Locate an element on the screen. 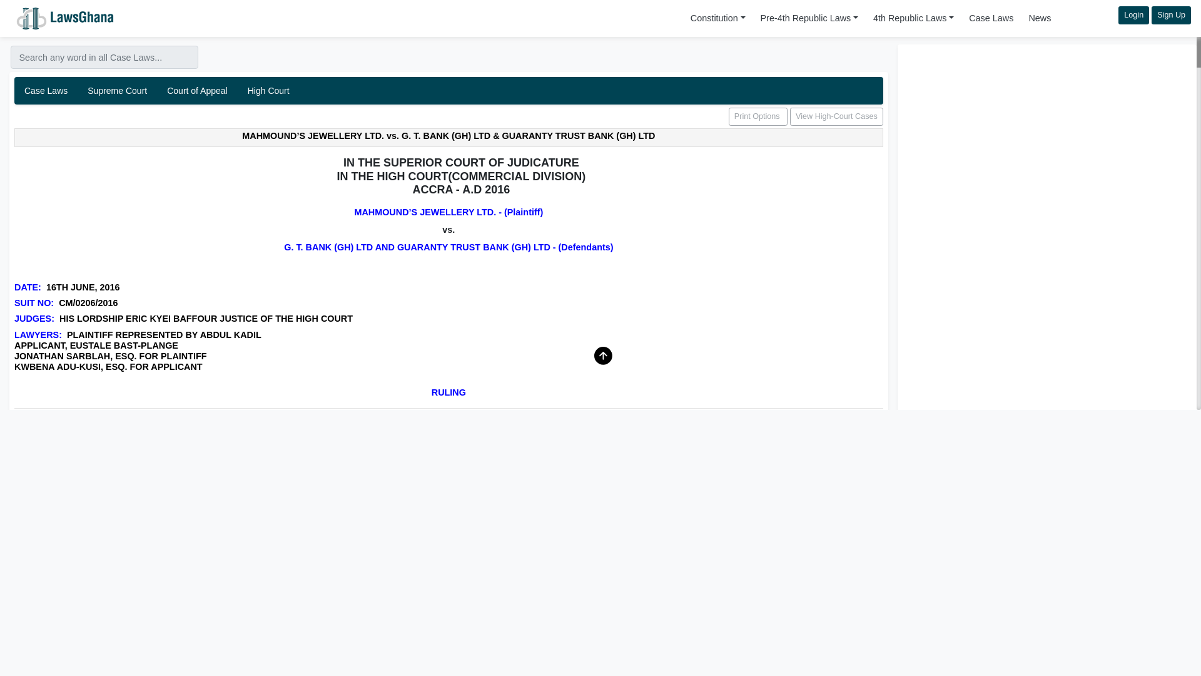 The image size is (1201, 676). Supreme Court is located at coordinates (118, 91).